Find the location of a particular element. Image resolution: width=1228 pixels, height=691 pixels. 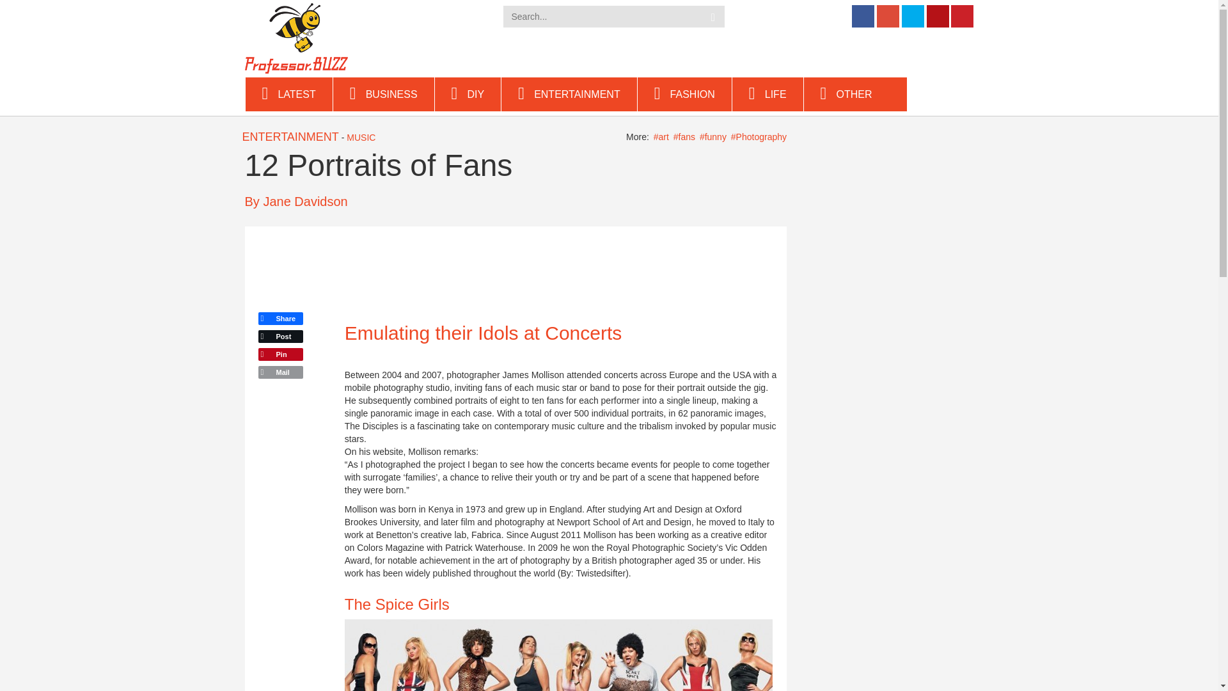

Music is located at coordinates (361, 137).